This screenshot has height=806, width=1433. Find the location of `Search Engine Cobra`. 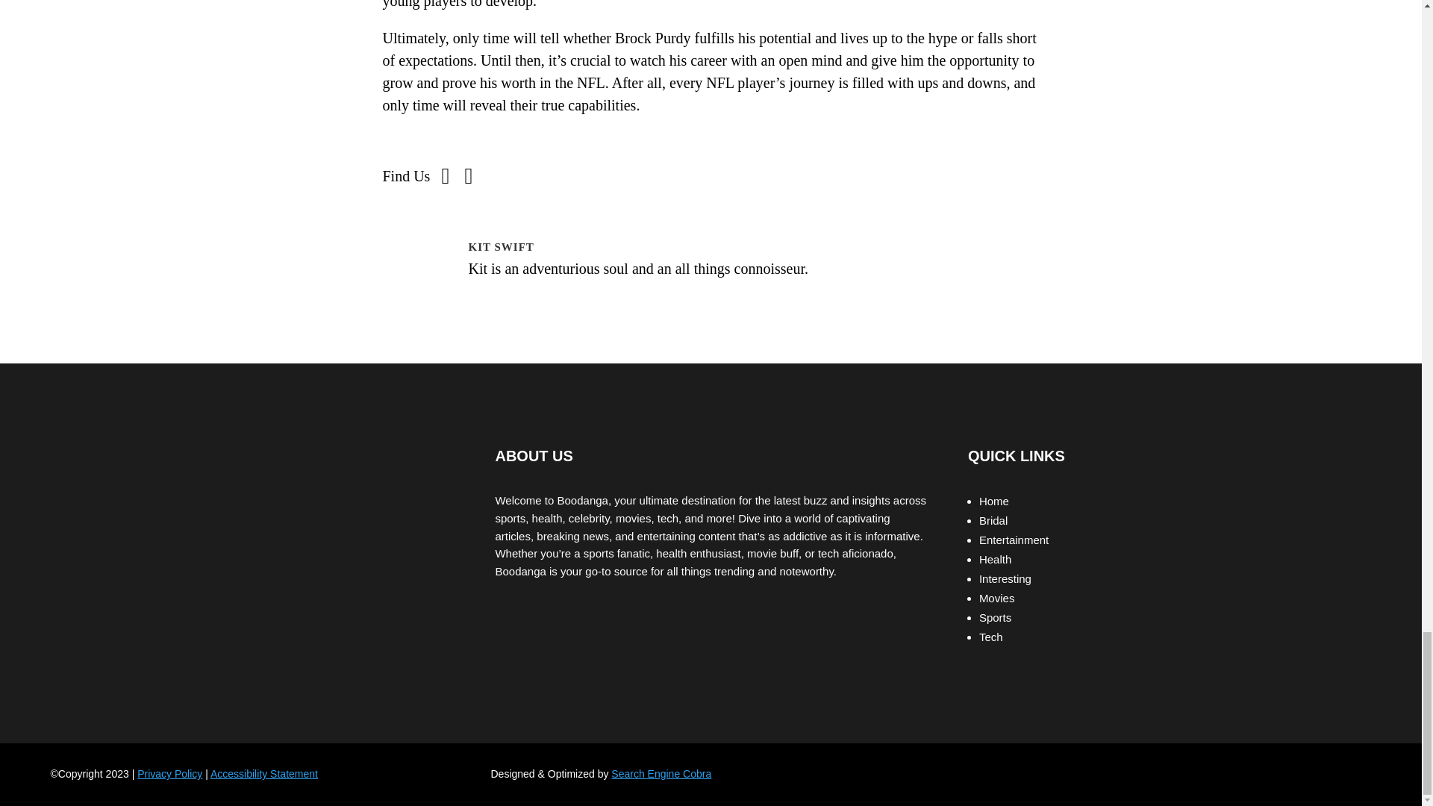

Search Engine Cobra is located at coordinates (661, 774).